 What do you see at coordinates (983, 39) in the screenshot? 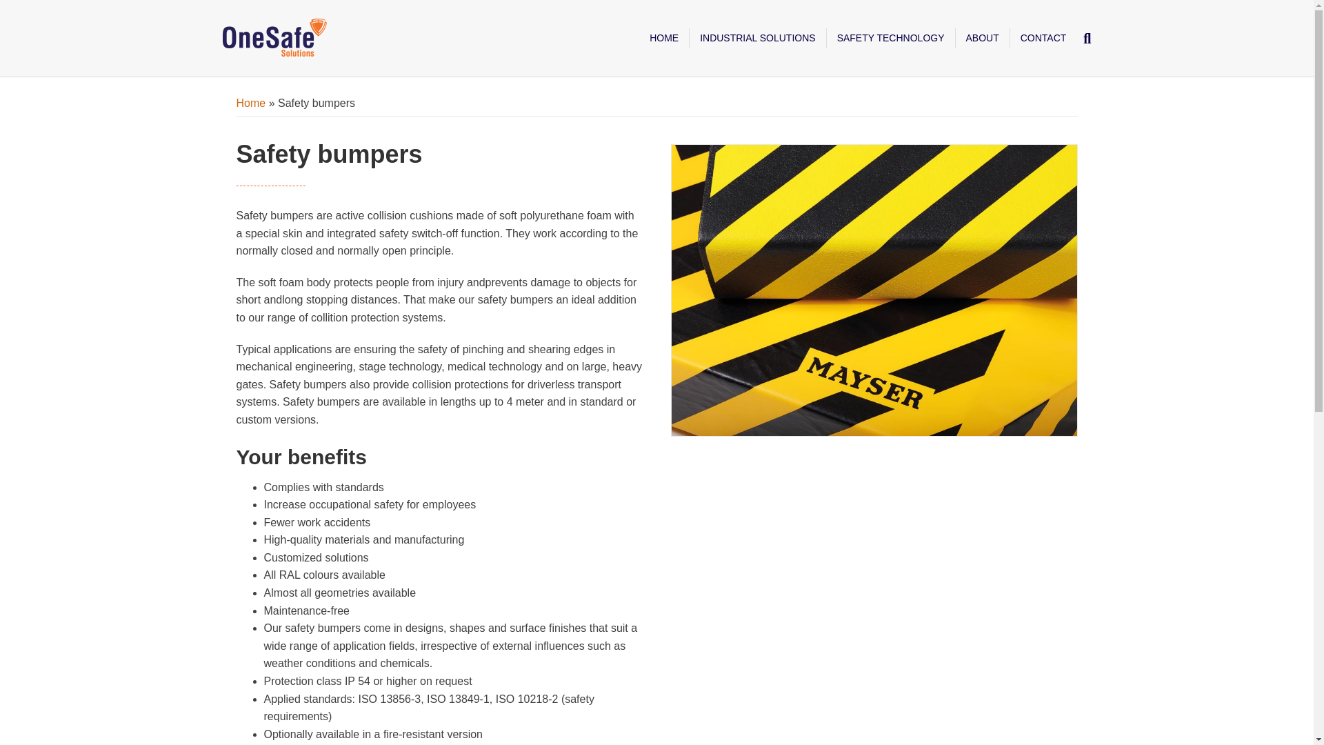
I see `ABOUT` at bounding box center [983, 39].